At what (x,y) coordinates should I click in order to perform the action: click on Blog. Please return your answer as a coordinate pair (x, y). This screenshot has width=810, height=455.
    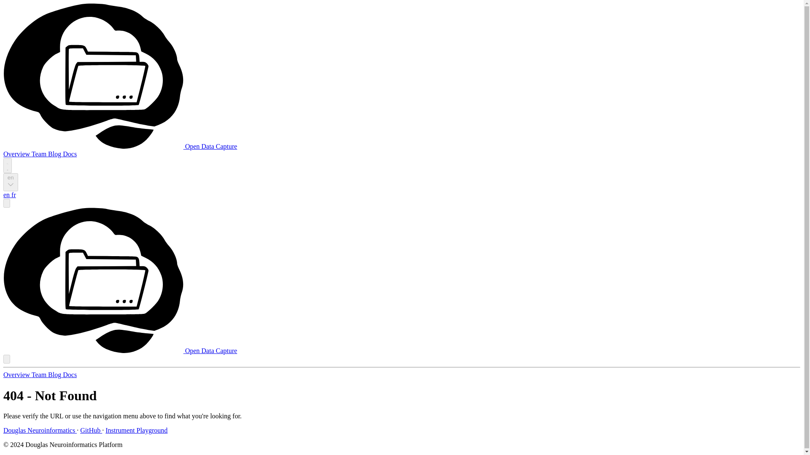
    Looking at the image, I should click on (55, 375).